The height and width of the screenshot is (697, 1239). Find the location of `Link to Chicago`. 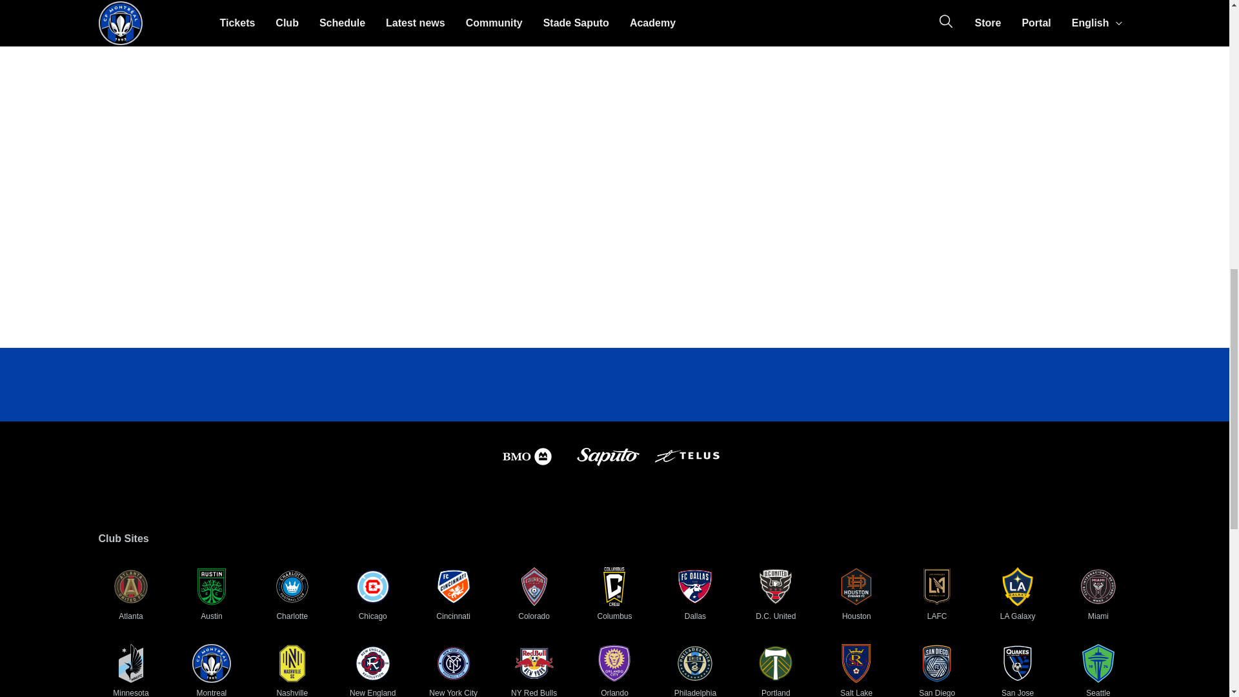

Link to Chicago is located at coordinates (373, 586).